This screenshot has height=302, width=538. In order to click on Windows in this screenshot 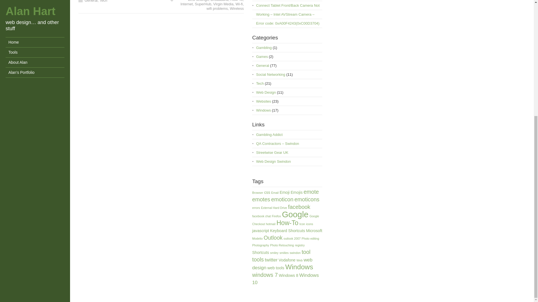, I will do `click(263, 110)`.